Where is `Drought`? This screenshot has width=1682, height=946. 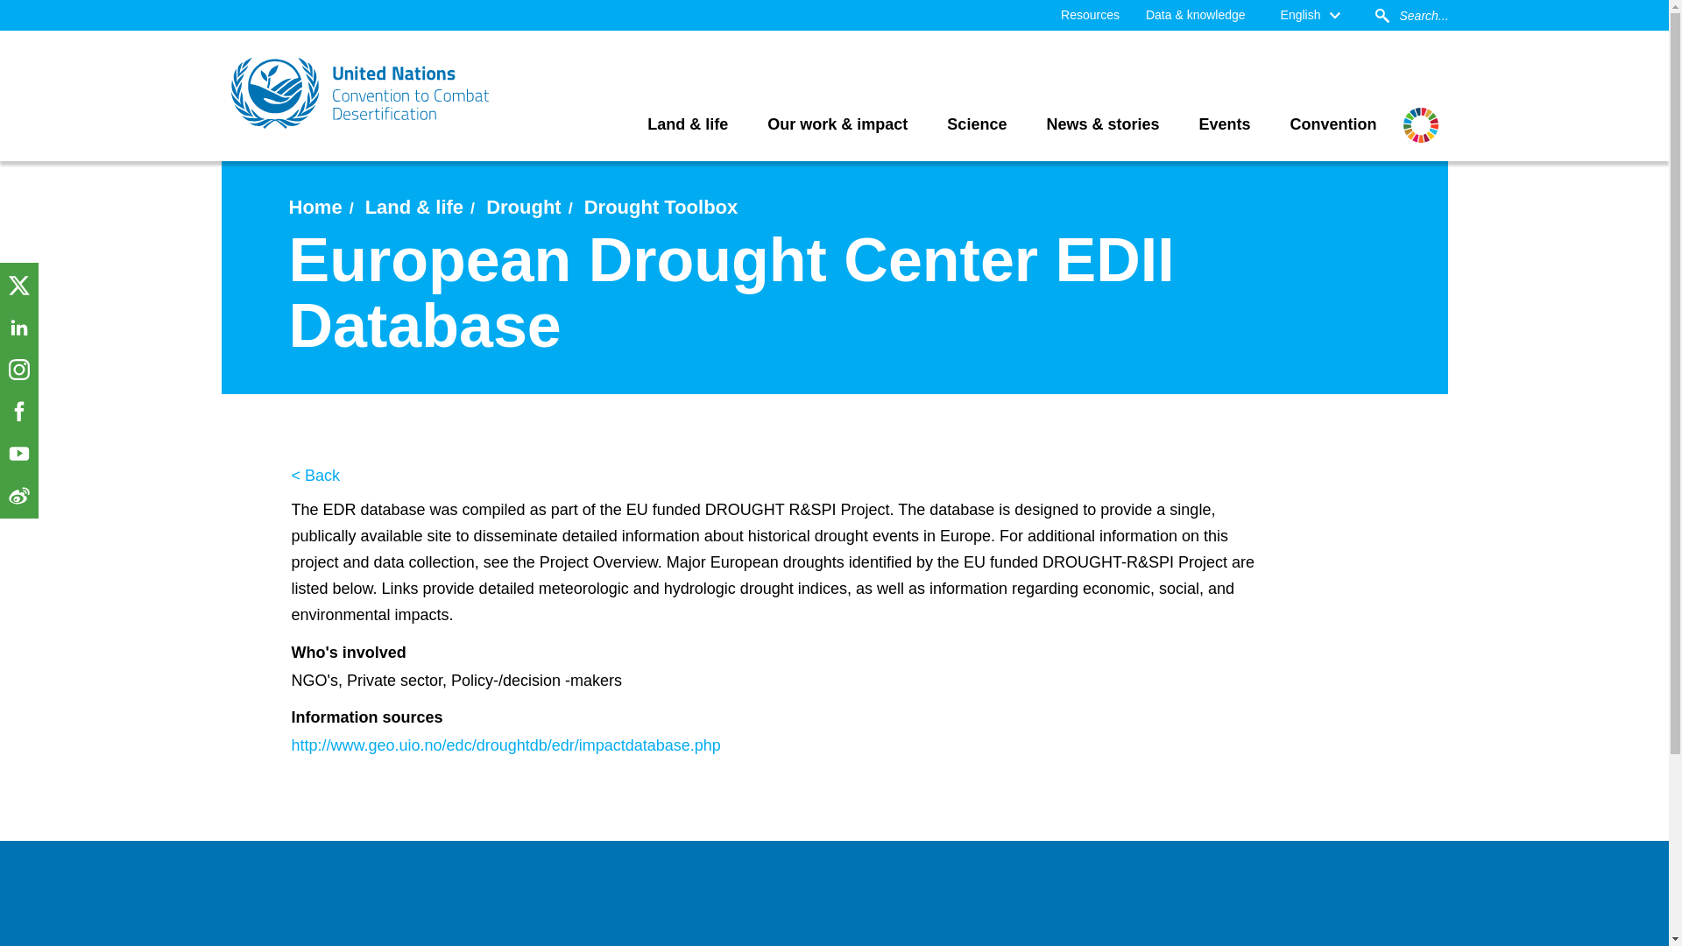 Drought is located at coordinates (524, 207).